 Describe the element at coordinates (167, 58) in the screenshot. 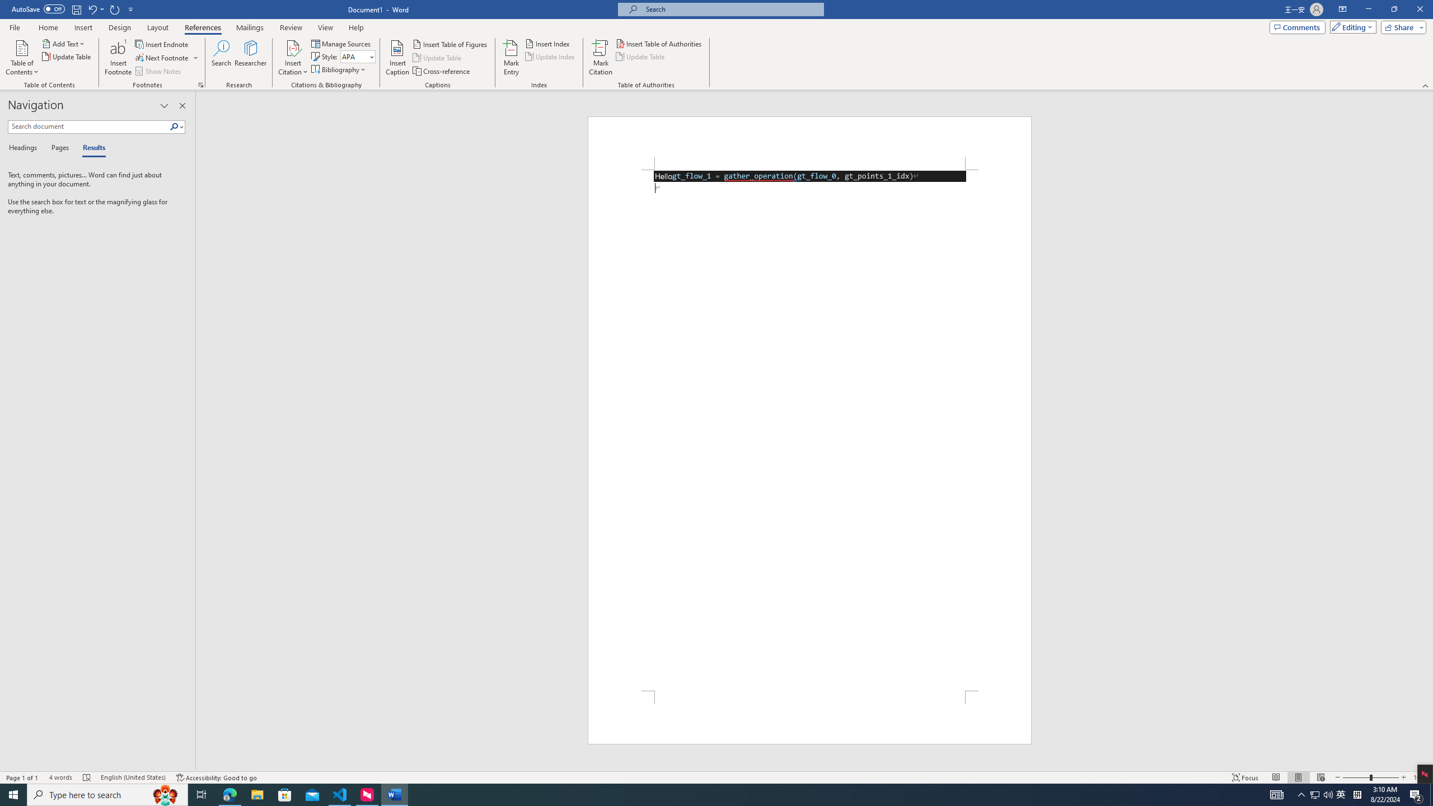

I see `Next Footnote` at that location.